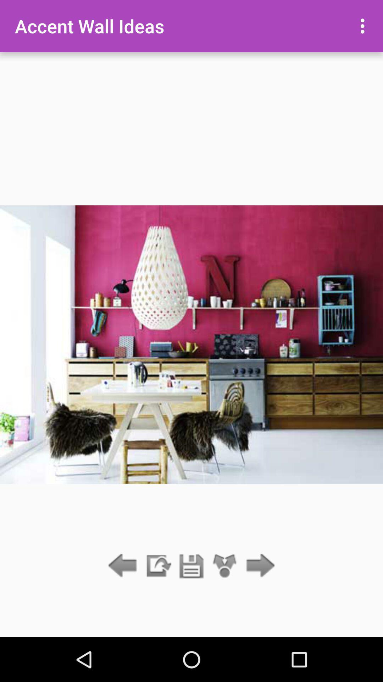 This screenshot has width=383, height=682. What do you see at coordinates (191, 566) in the screenshot?
I see `save` at bounding box center [191, 566].